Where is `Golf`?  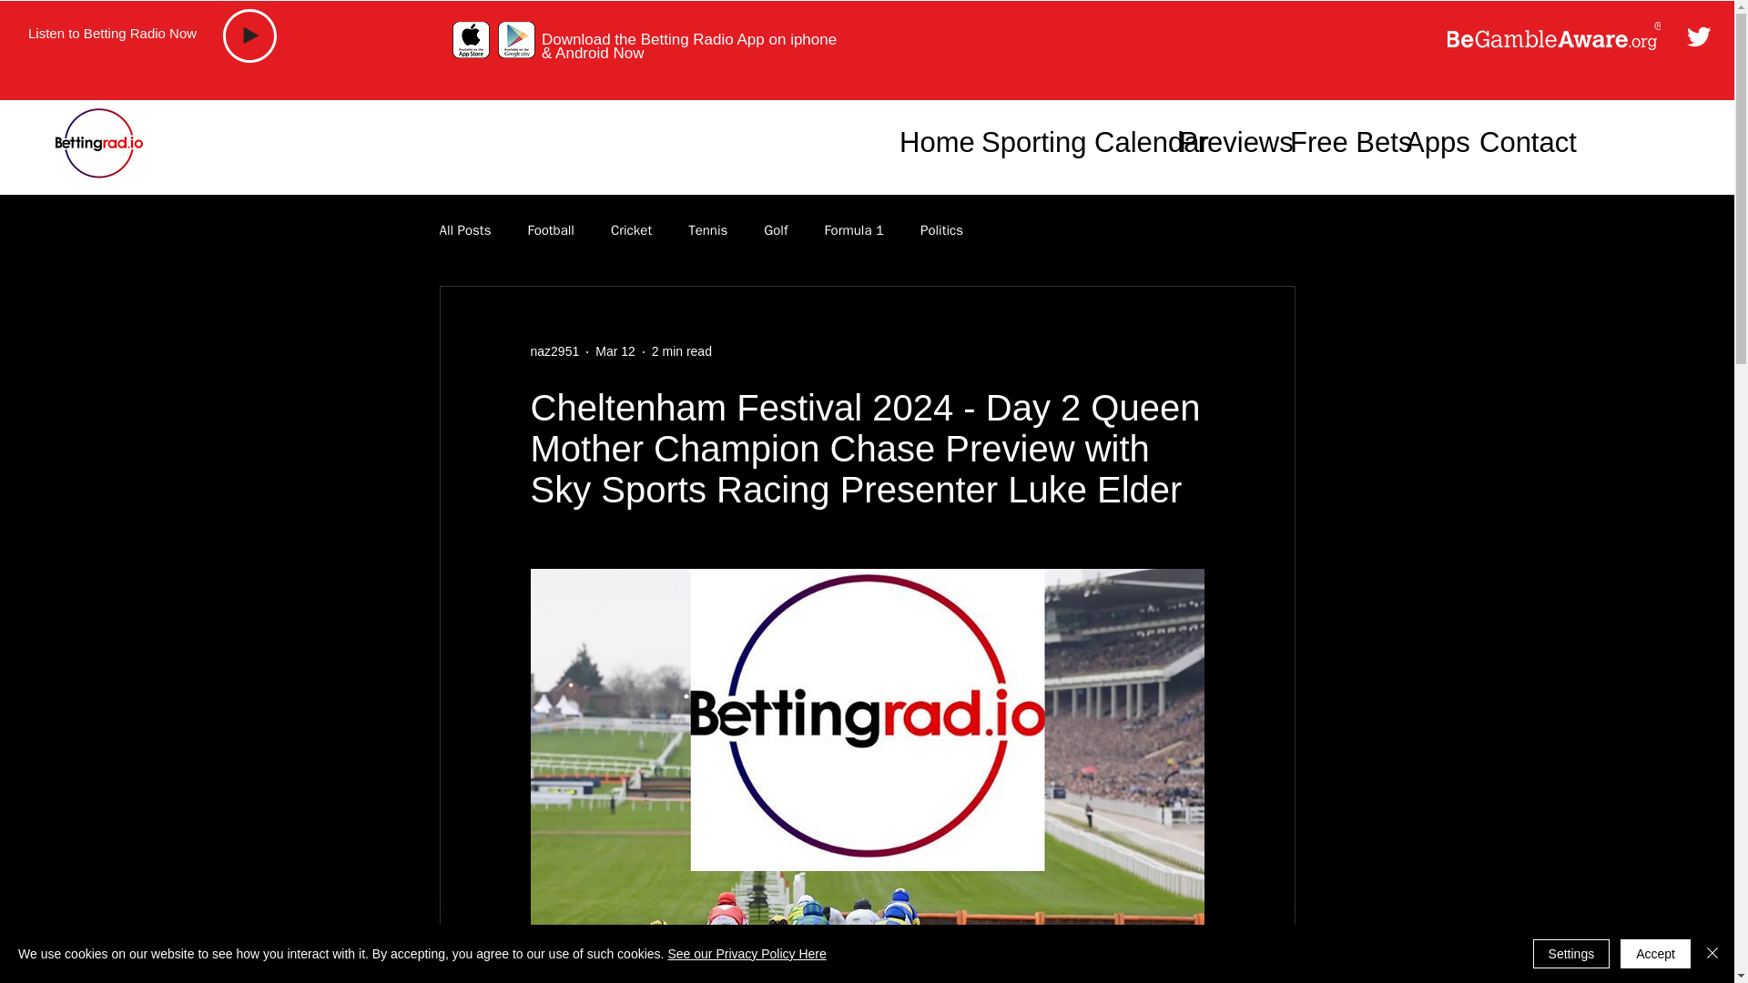 Golf is located at coordinates (776, 231).